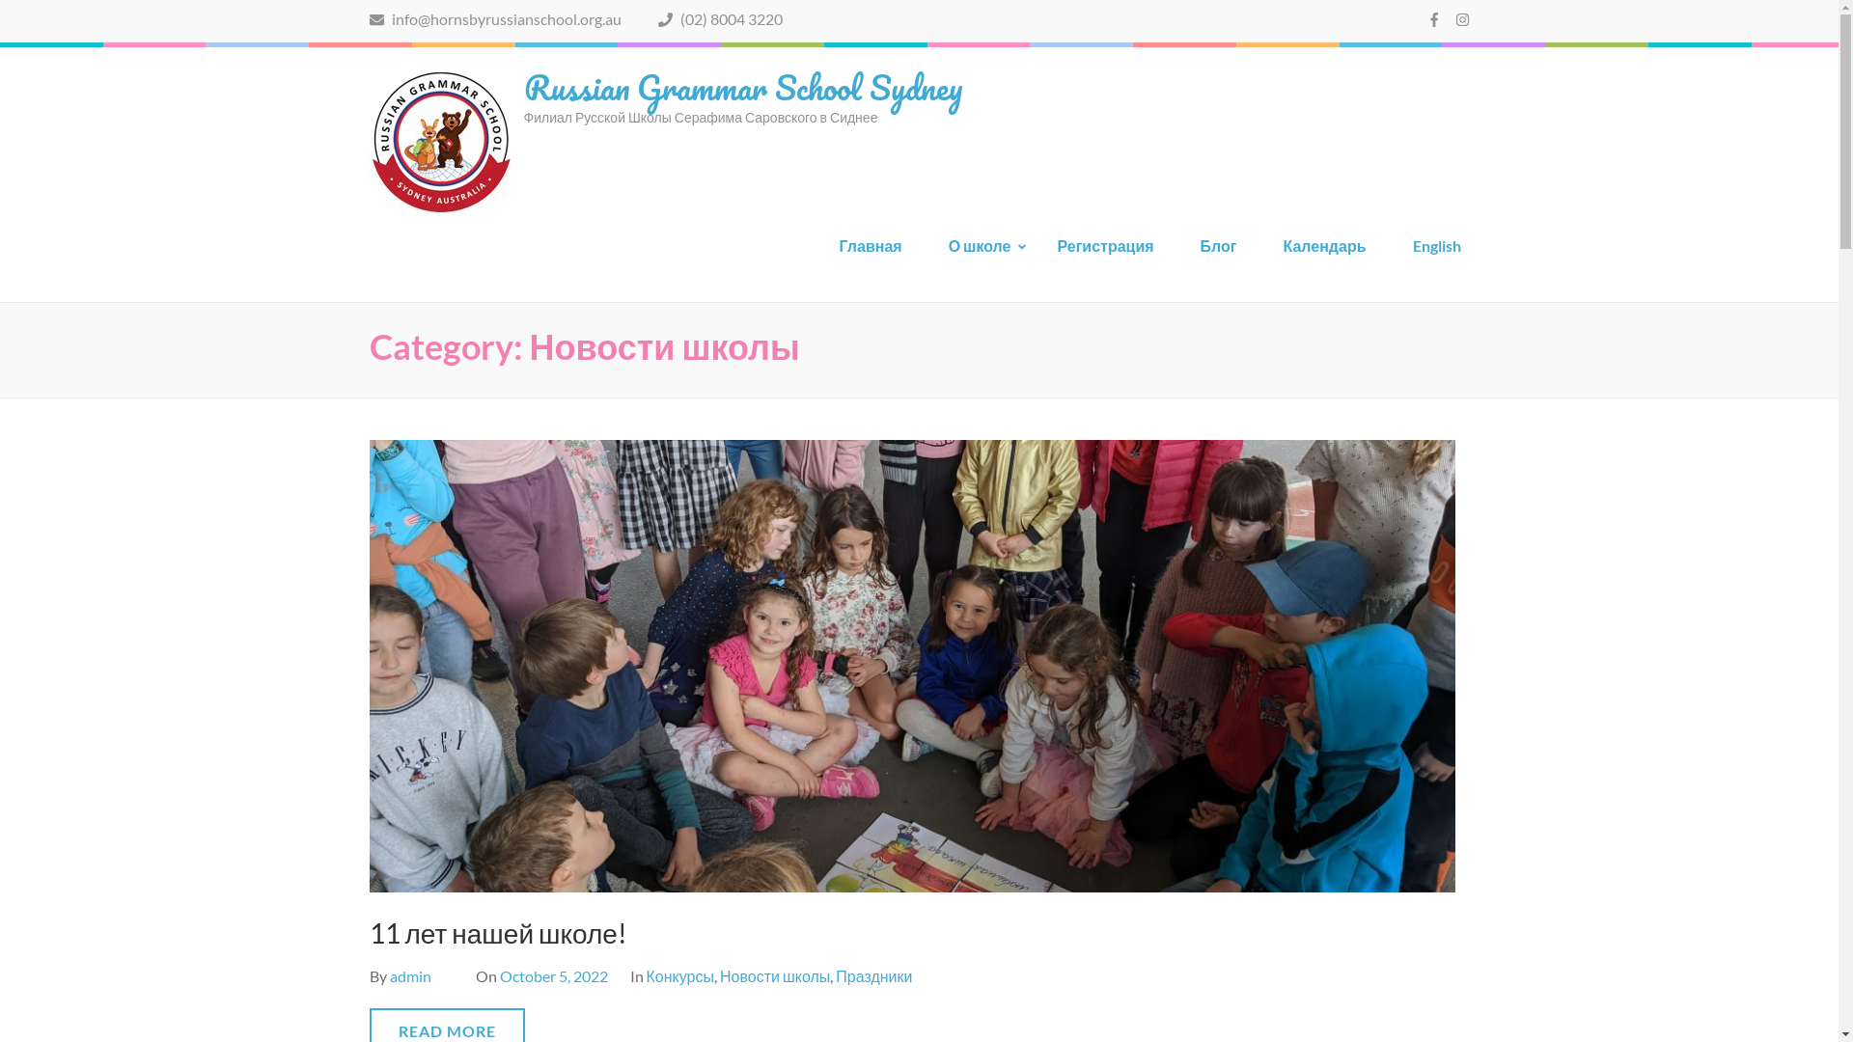  What do you see at coordinates (1434, 19) in the screenshot?
I see `Facebook` at bounding box center [1434, 19].